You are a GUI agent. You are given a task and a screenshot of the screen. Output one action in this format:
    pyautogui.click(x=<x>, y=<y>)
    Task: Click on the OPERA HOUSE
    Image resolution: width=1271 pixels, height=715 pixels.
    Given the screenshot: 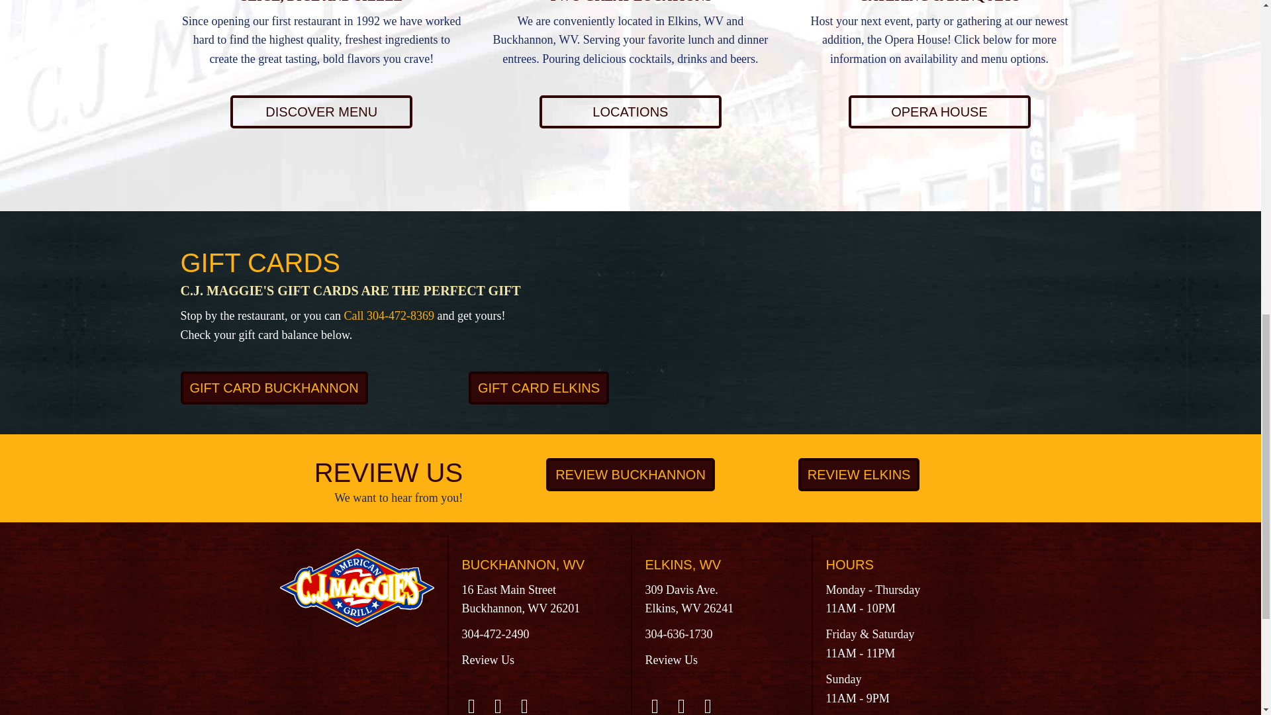 What is the action you would take?
    pyautogui.click(x=940, y=111)
    